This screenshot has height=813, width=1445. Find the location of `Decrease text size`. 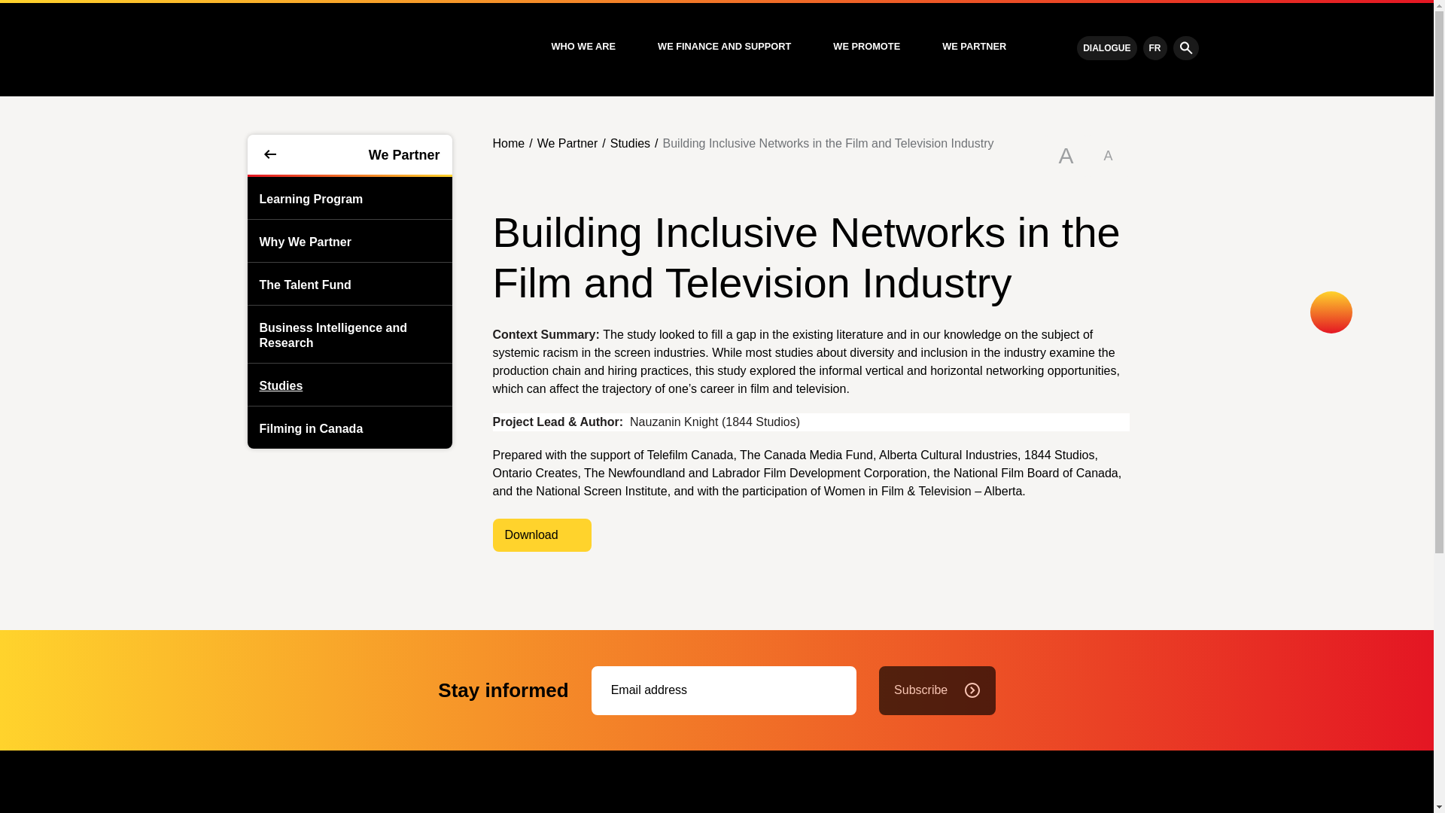

Decrease text size is located at coordinates (1107, 156).